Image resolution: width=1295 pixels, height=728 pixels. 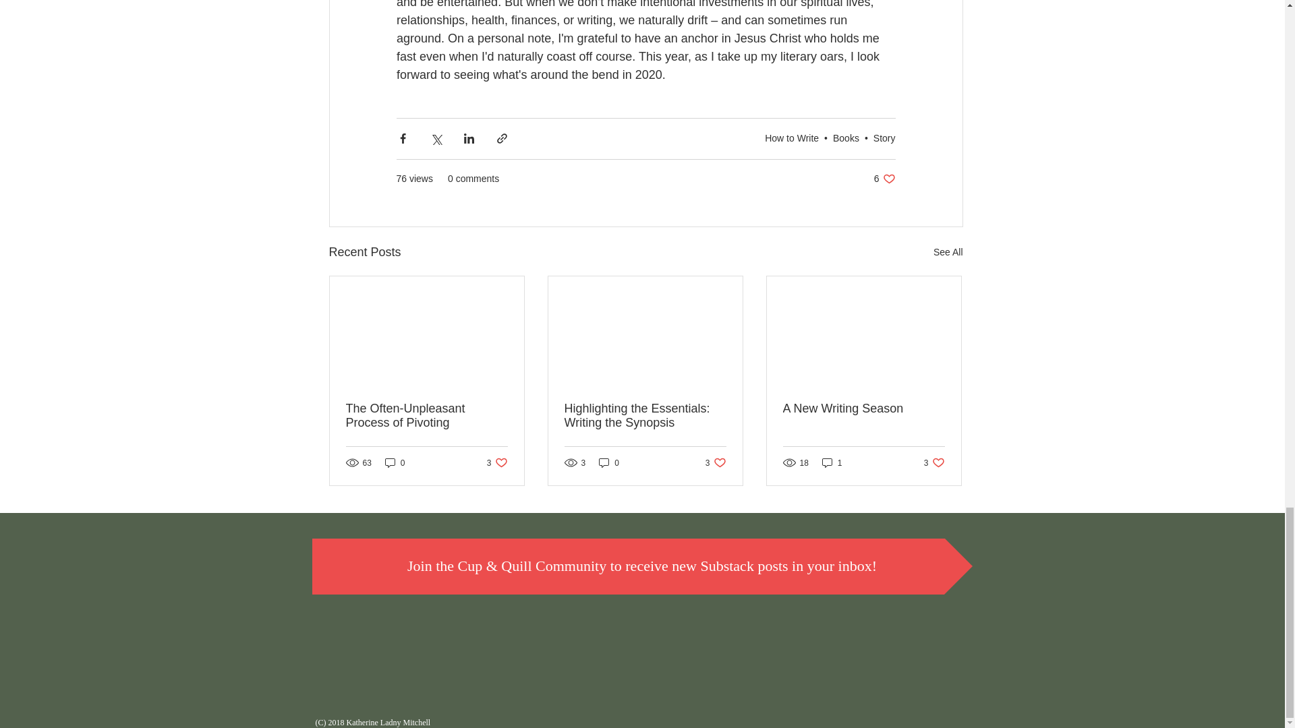 I want to click on See All, so click(x=426, y=416).